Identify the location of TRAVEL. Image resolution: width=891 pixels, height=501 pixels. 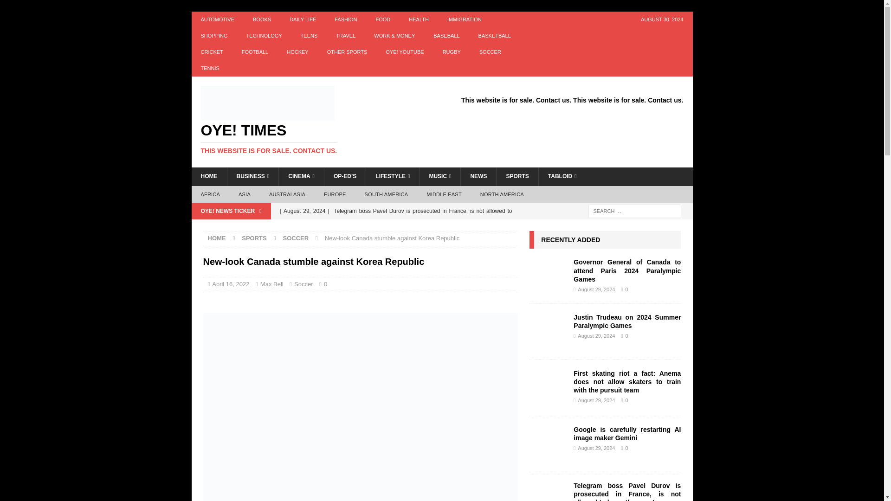
(345, 36).